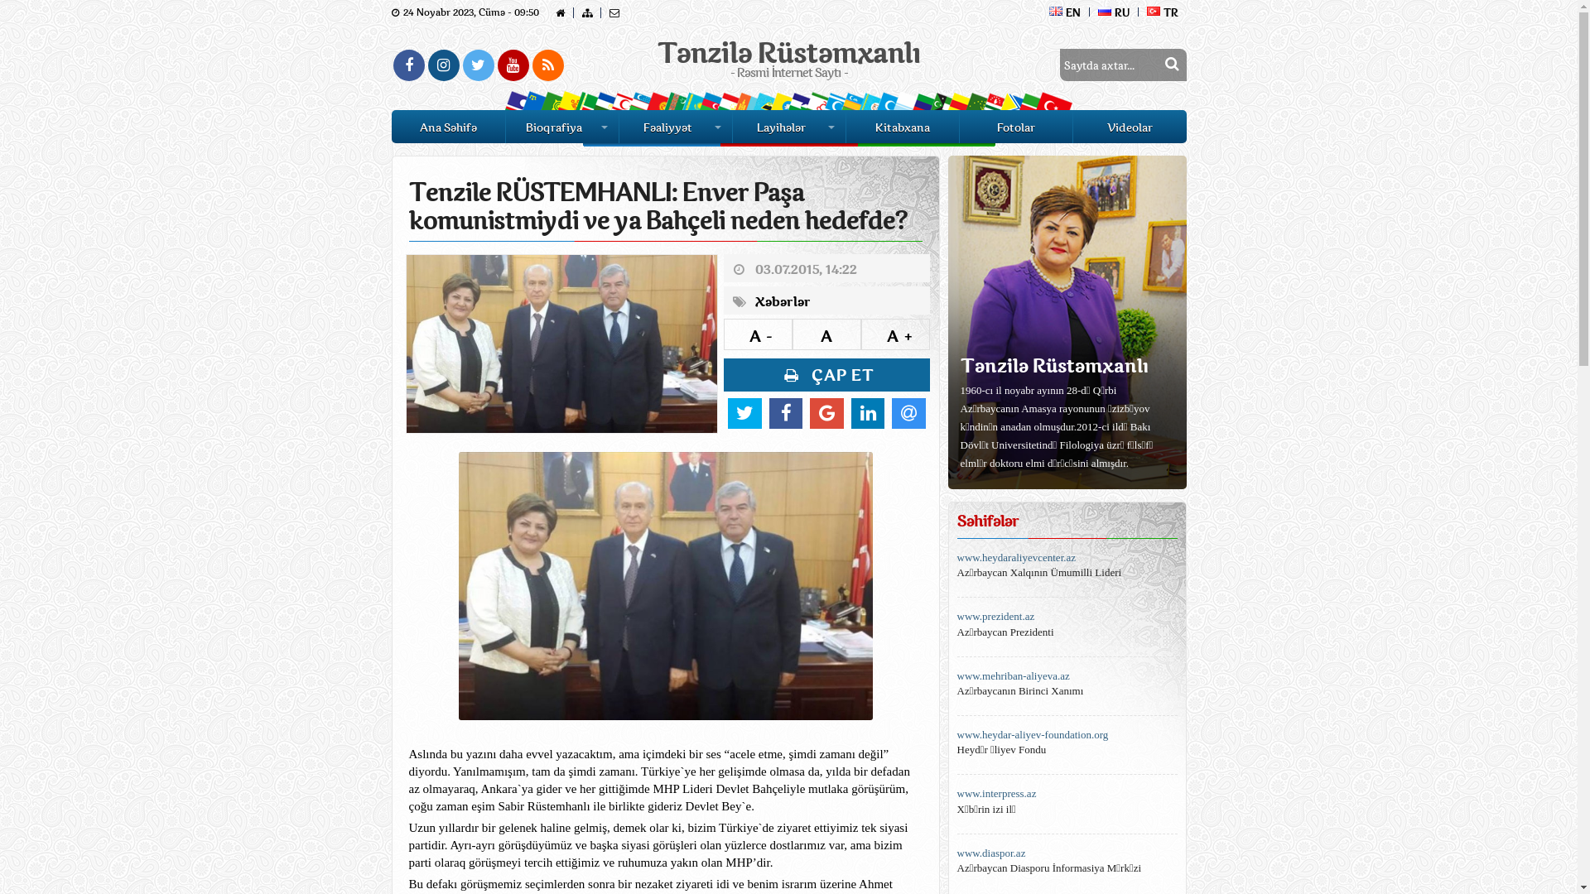 Image resolution: width=1590 pixels, height=894 pixels. What do you see at coordinates (1067, 676) in the screenshot?
I see `www.mehriban-aliyeva.az` at bounding box center [1067, 676].